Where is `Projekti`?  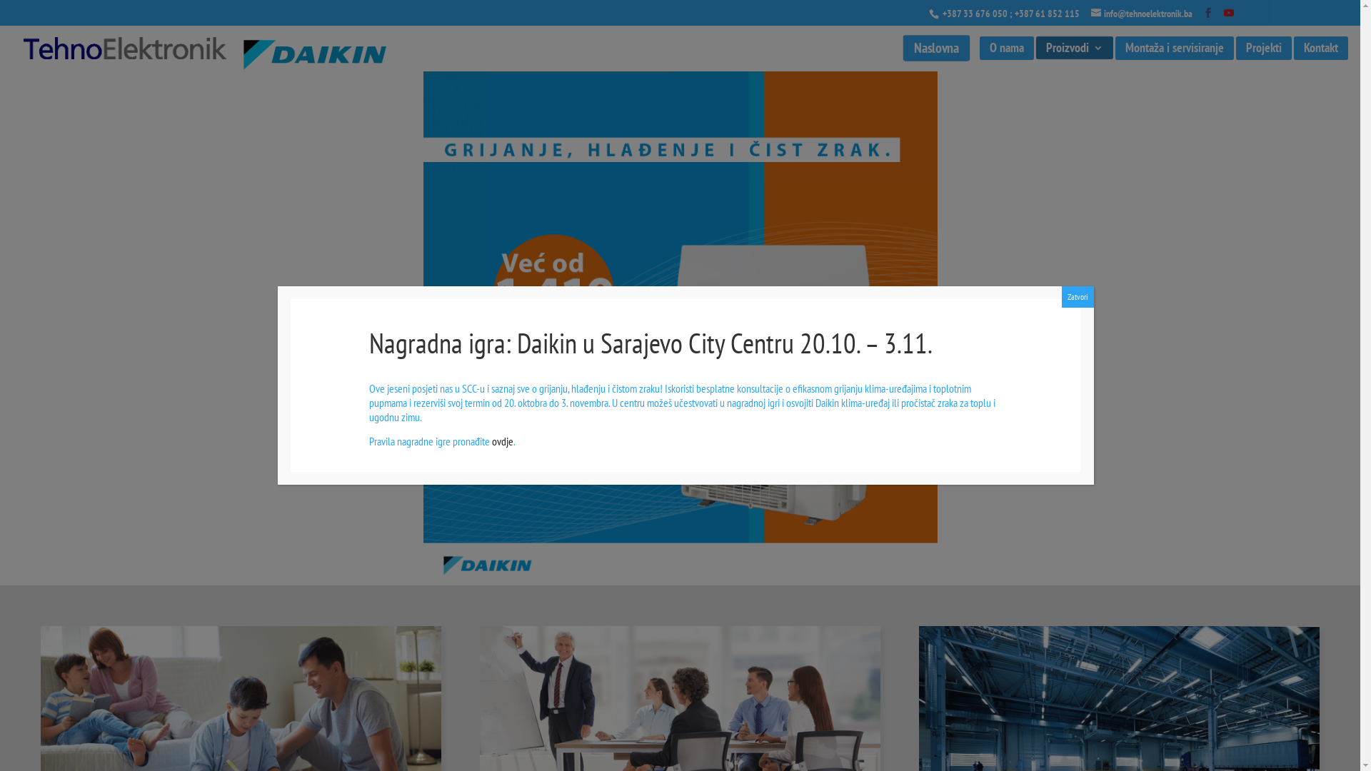 Projekti is located at coordinates (1264, 53).